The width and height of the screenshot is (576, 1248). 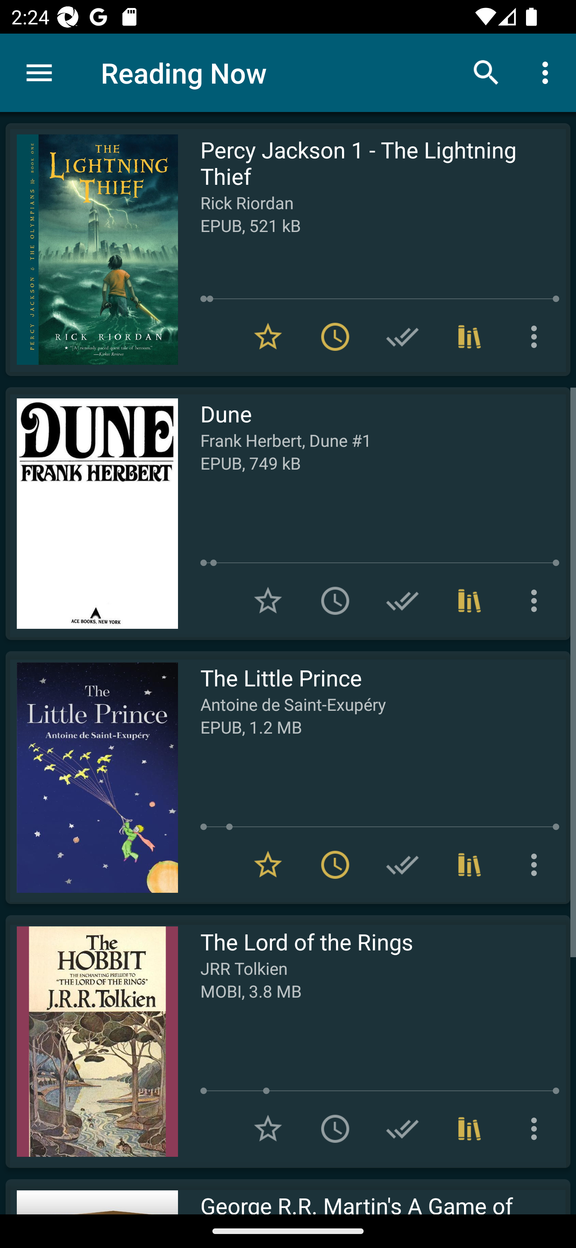 I want to click on Read The Lord of the Rings, so click(x=92, y=1041).